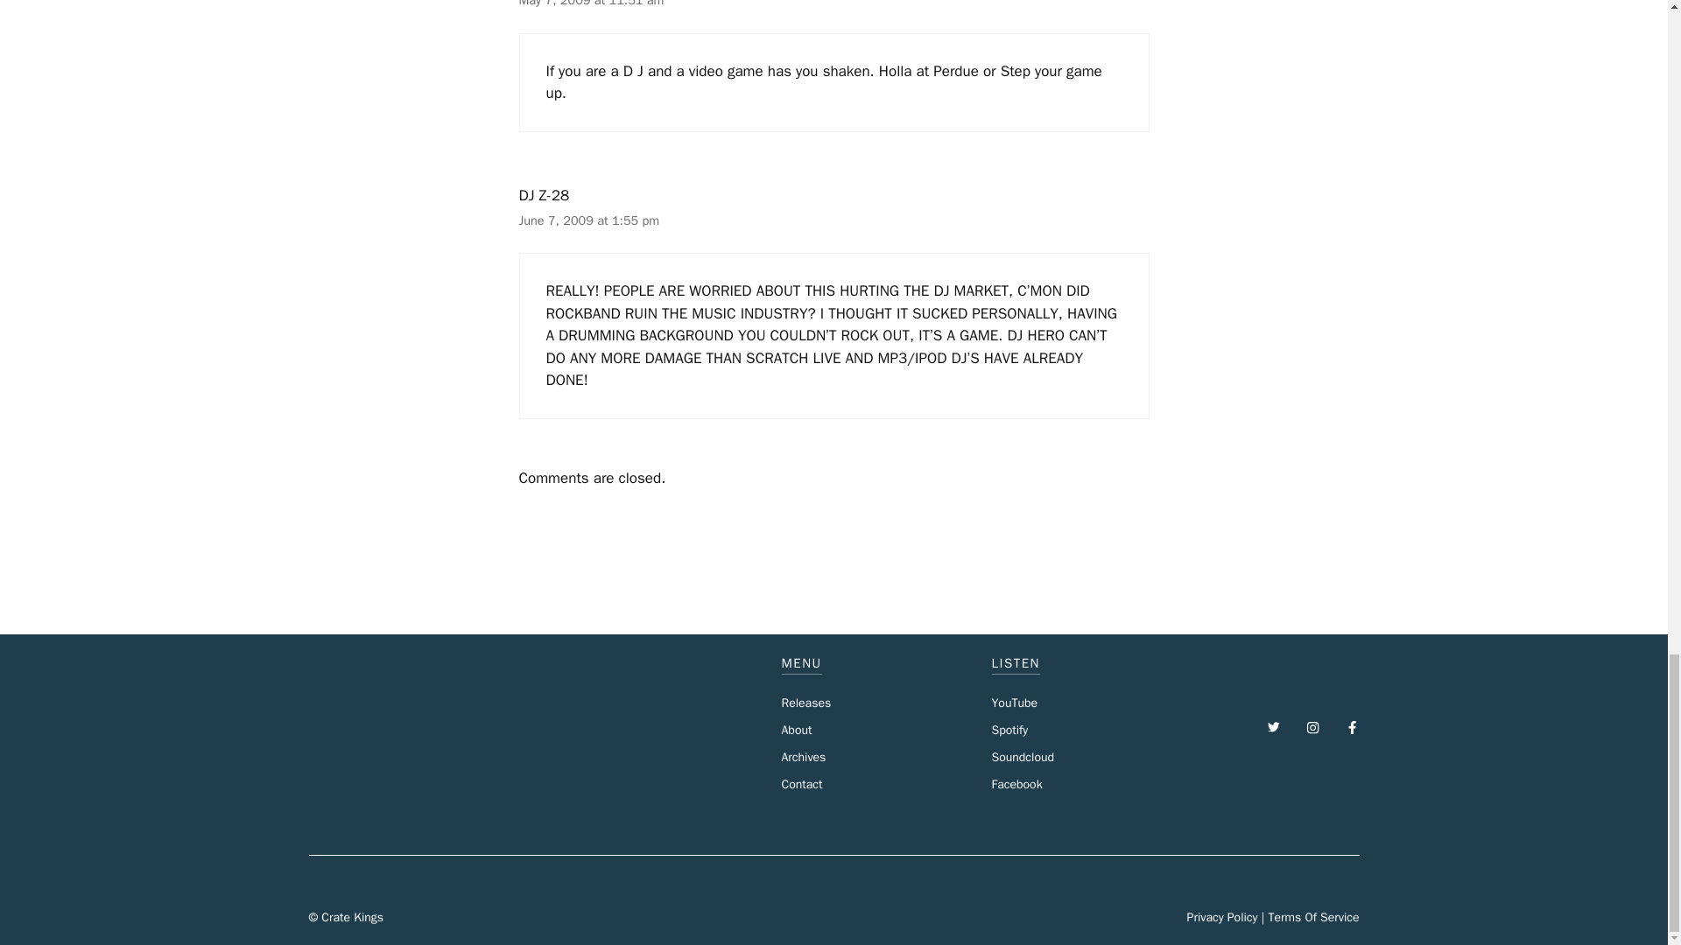 This screenshot has width=1681, height=945. Describe the element at coordinates (590, 3) in the screenshot. I see `May 7, 2009 at 11:51 am` at that location.